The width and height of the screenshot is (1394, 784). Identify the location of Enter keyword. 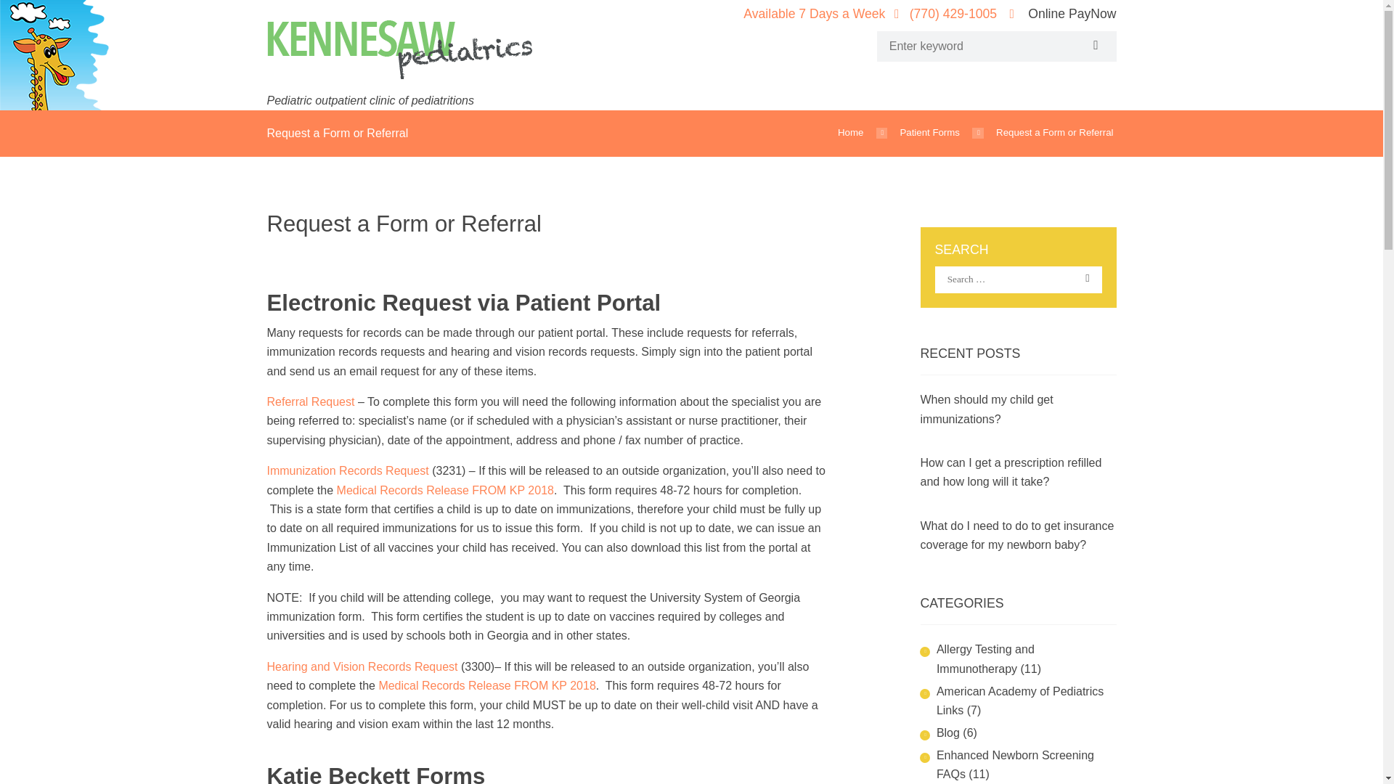
(983, 46).